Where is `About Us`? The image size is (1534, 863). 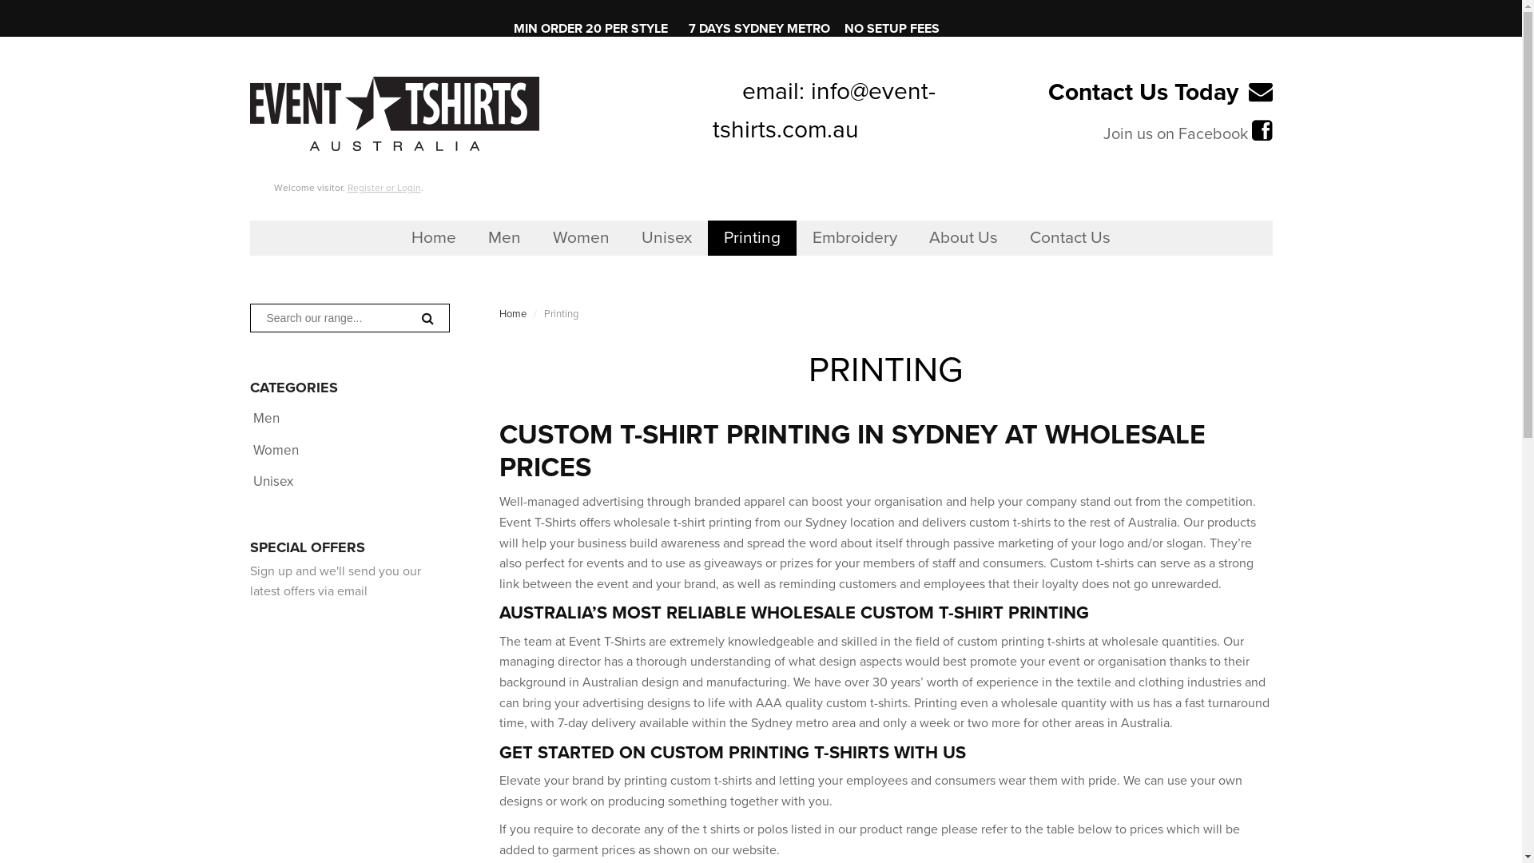
About Us is located at coordinates (964, 238).